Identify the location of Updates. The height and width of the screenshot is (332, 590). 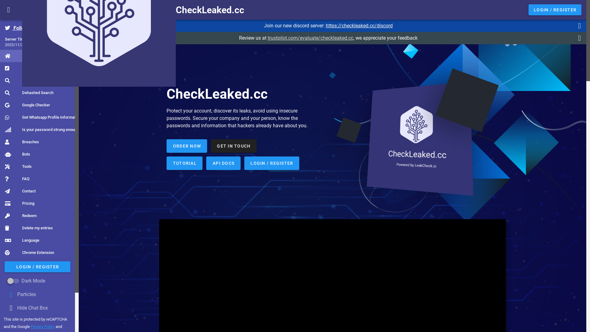
(21, 68).